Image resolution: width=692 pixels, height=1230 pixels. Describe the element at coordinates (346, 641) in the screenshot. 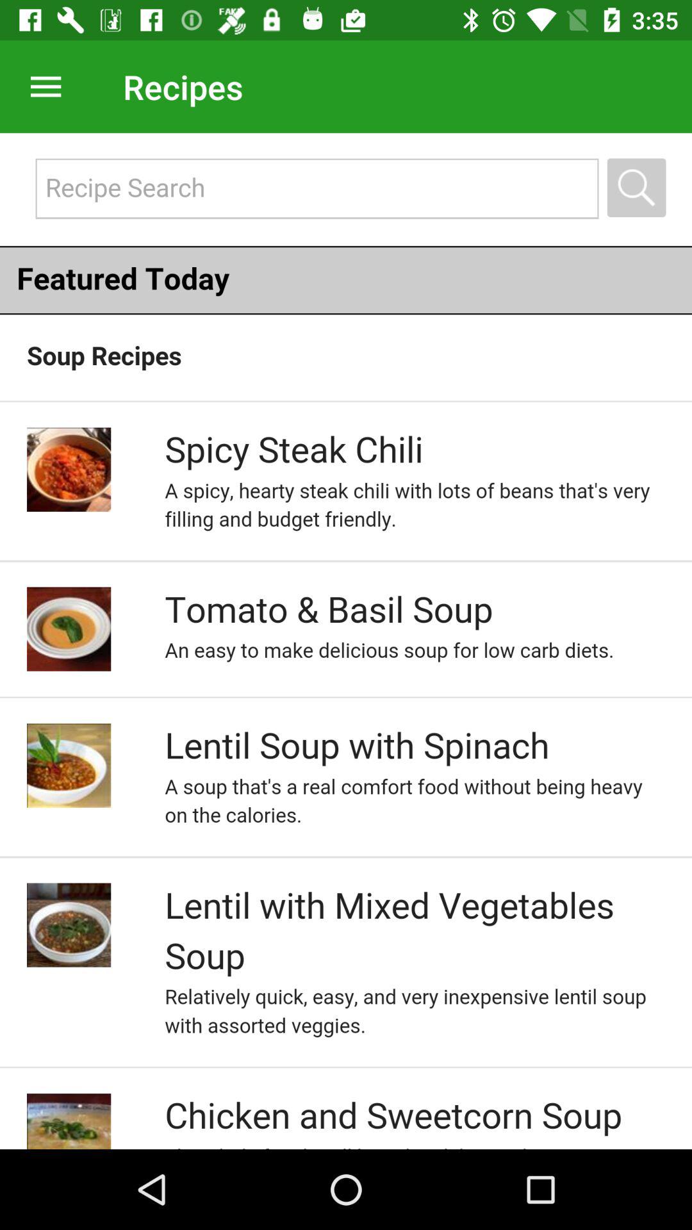

I see `choose the option` at that location.